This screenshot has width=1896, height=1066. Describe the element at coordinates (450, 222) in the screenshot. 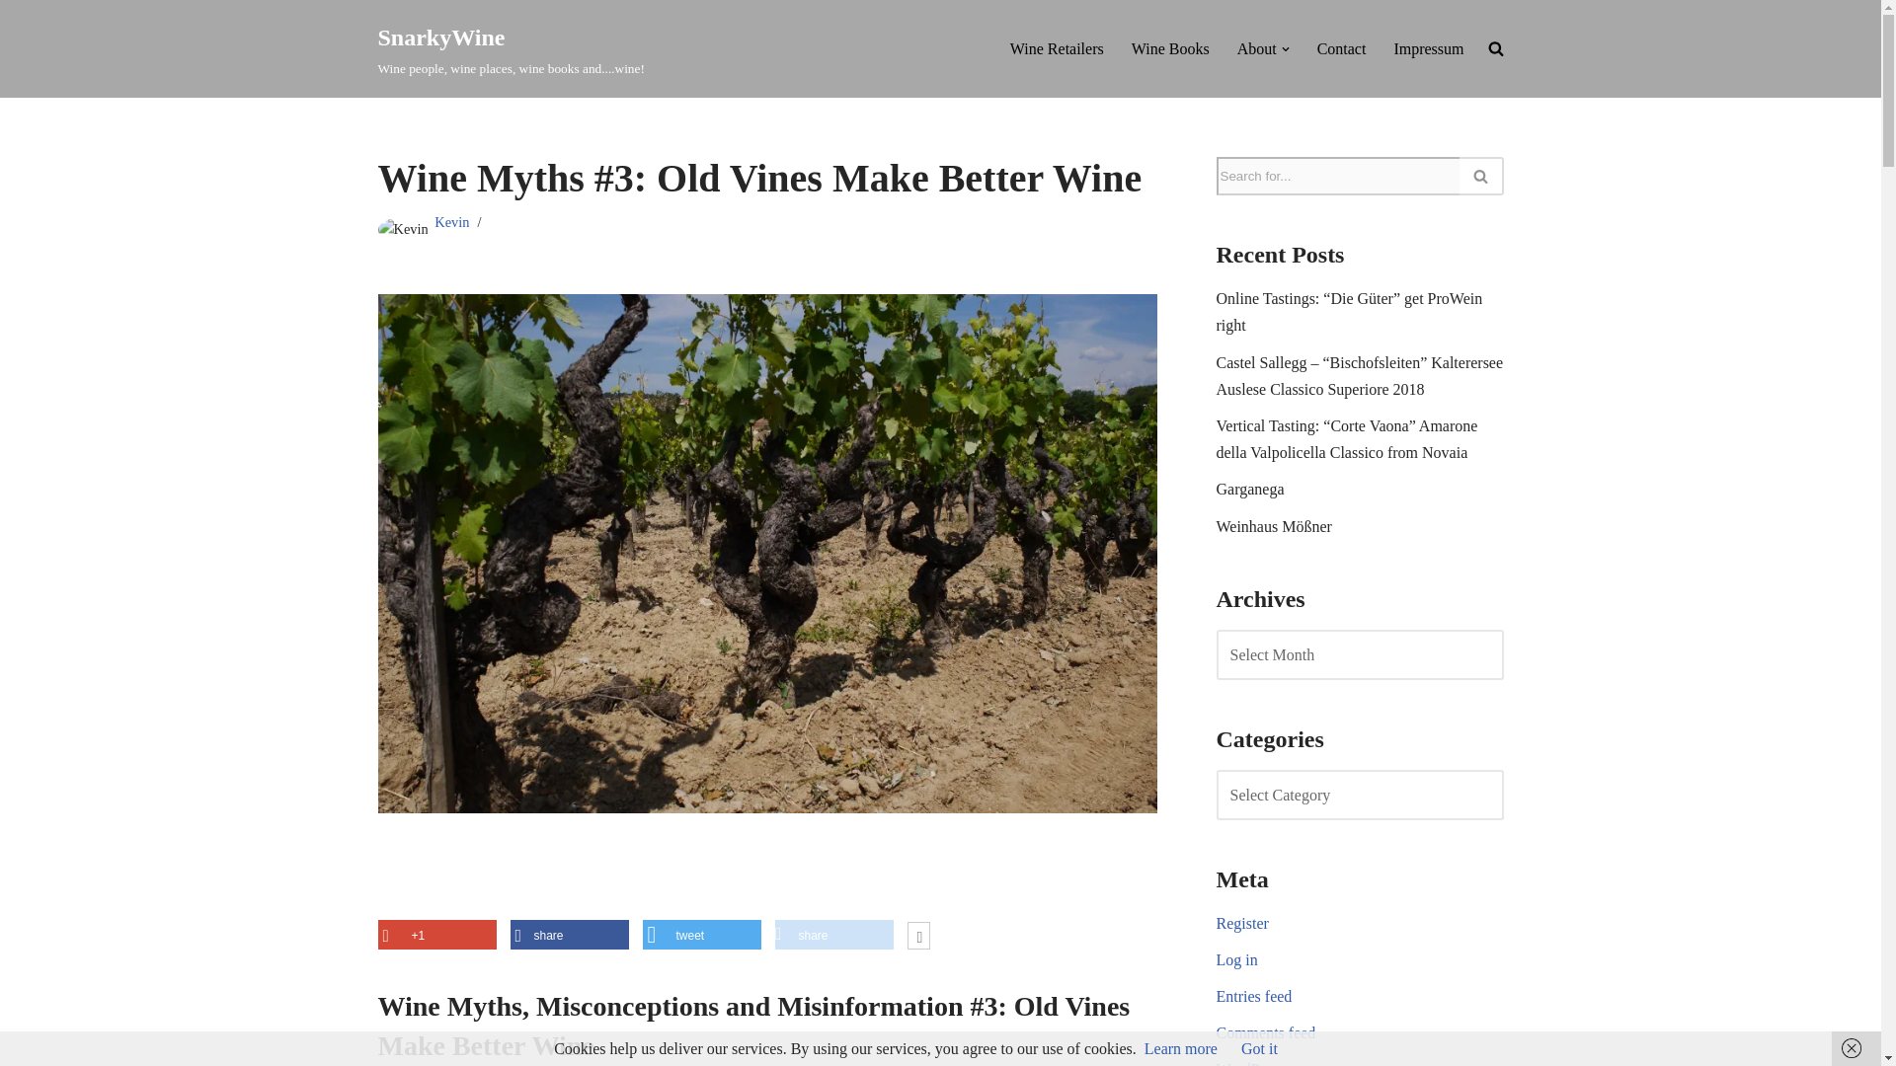

I see `tweet` at that location.